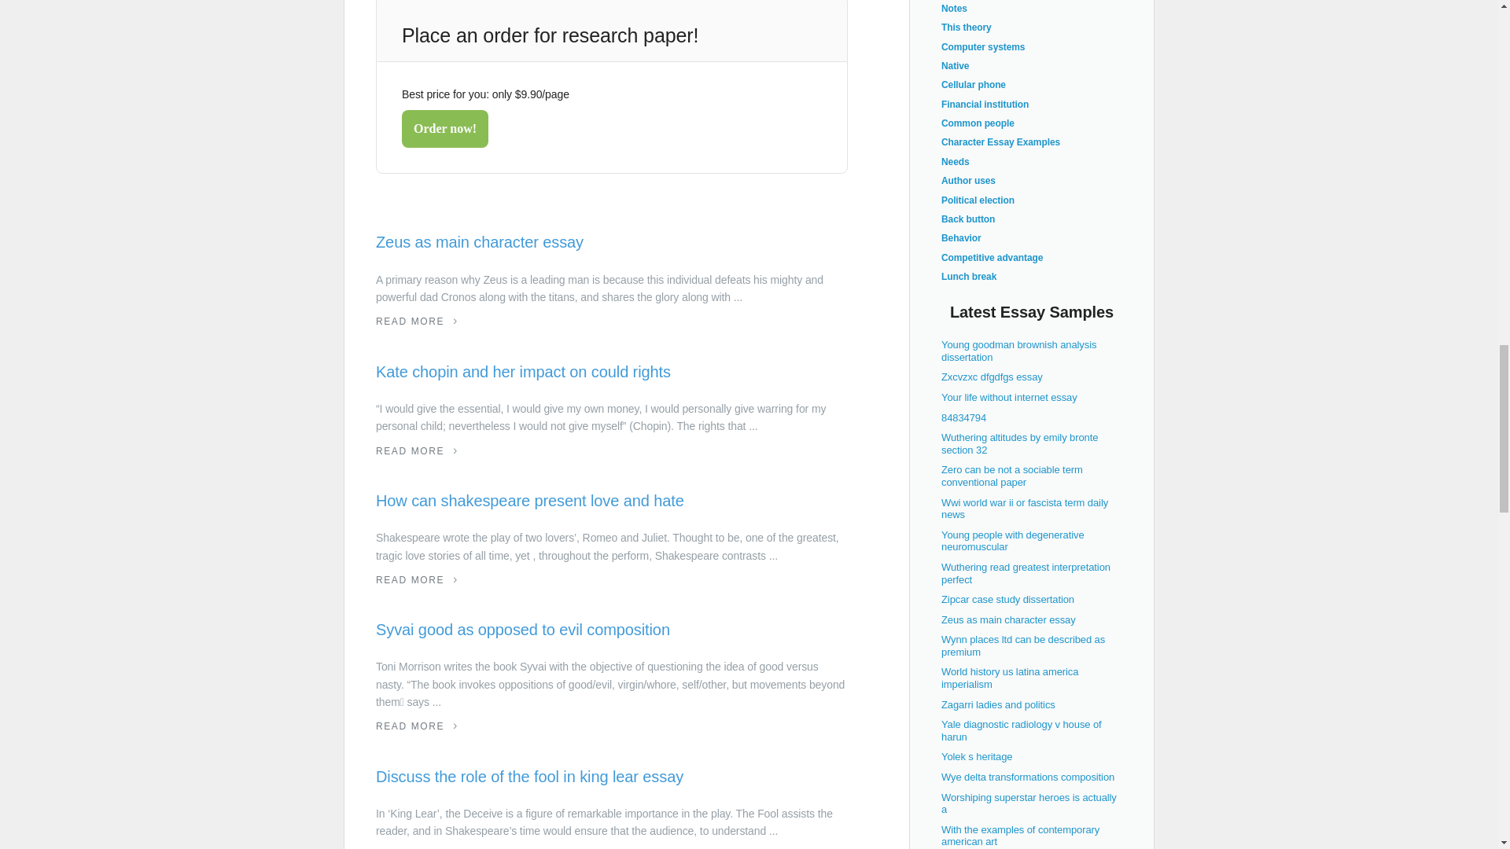  I want to click on READ MORE, so click(417, 726).